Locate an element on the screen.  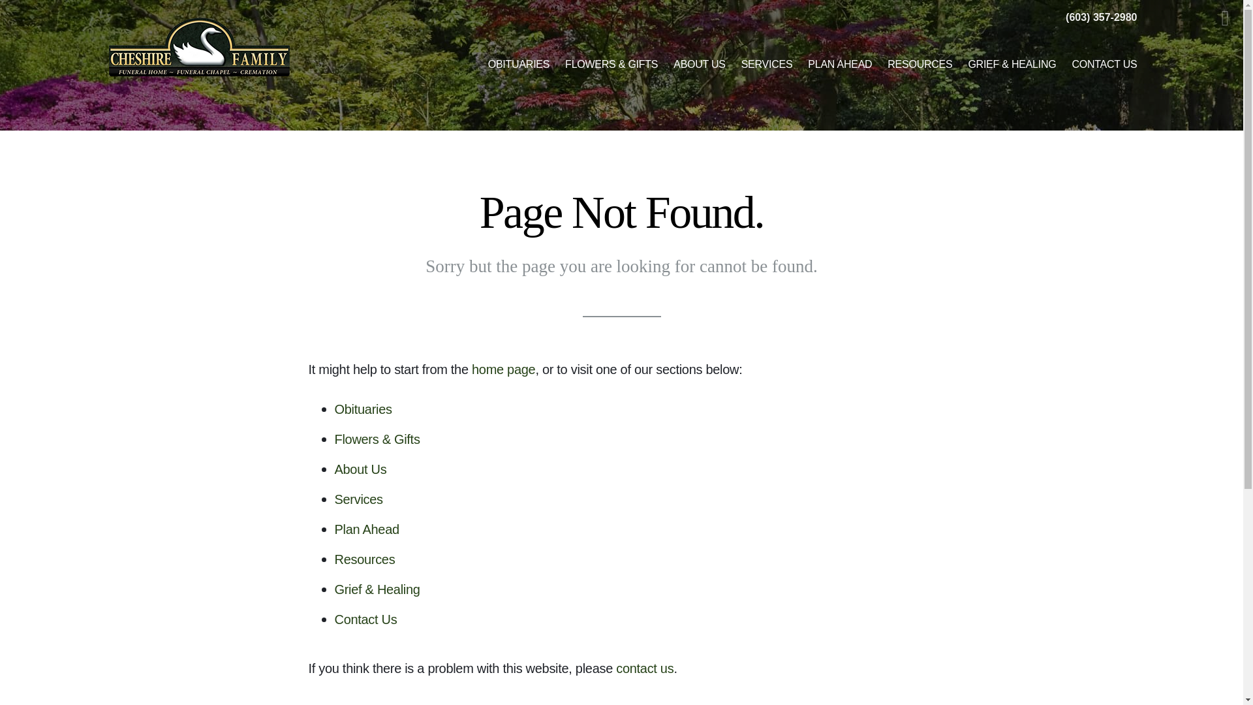
Contact Us is located at coordinates (365, 619).